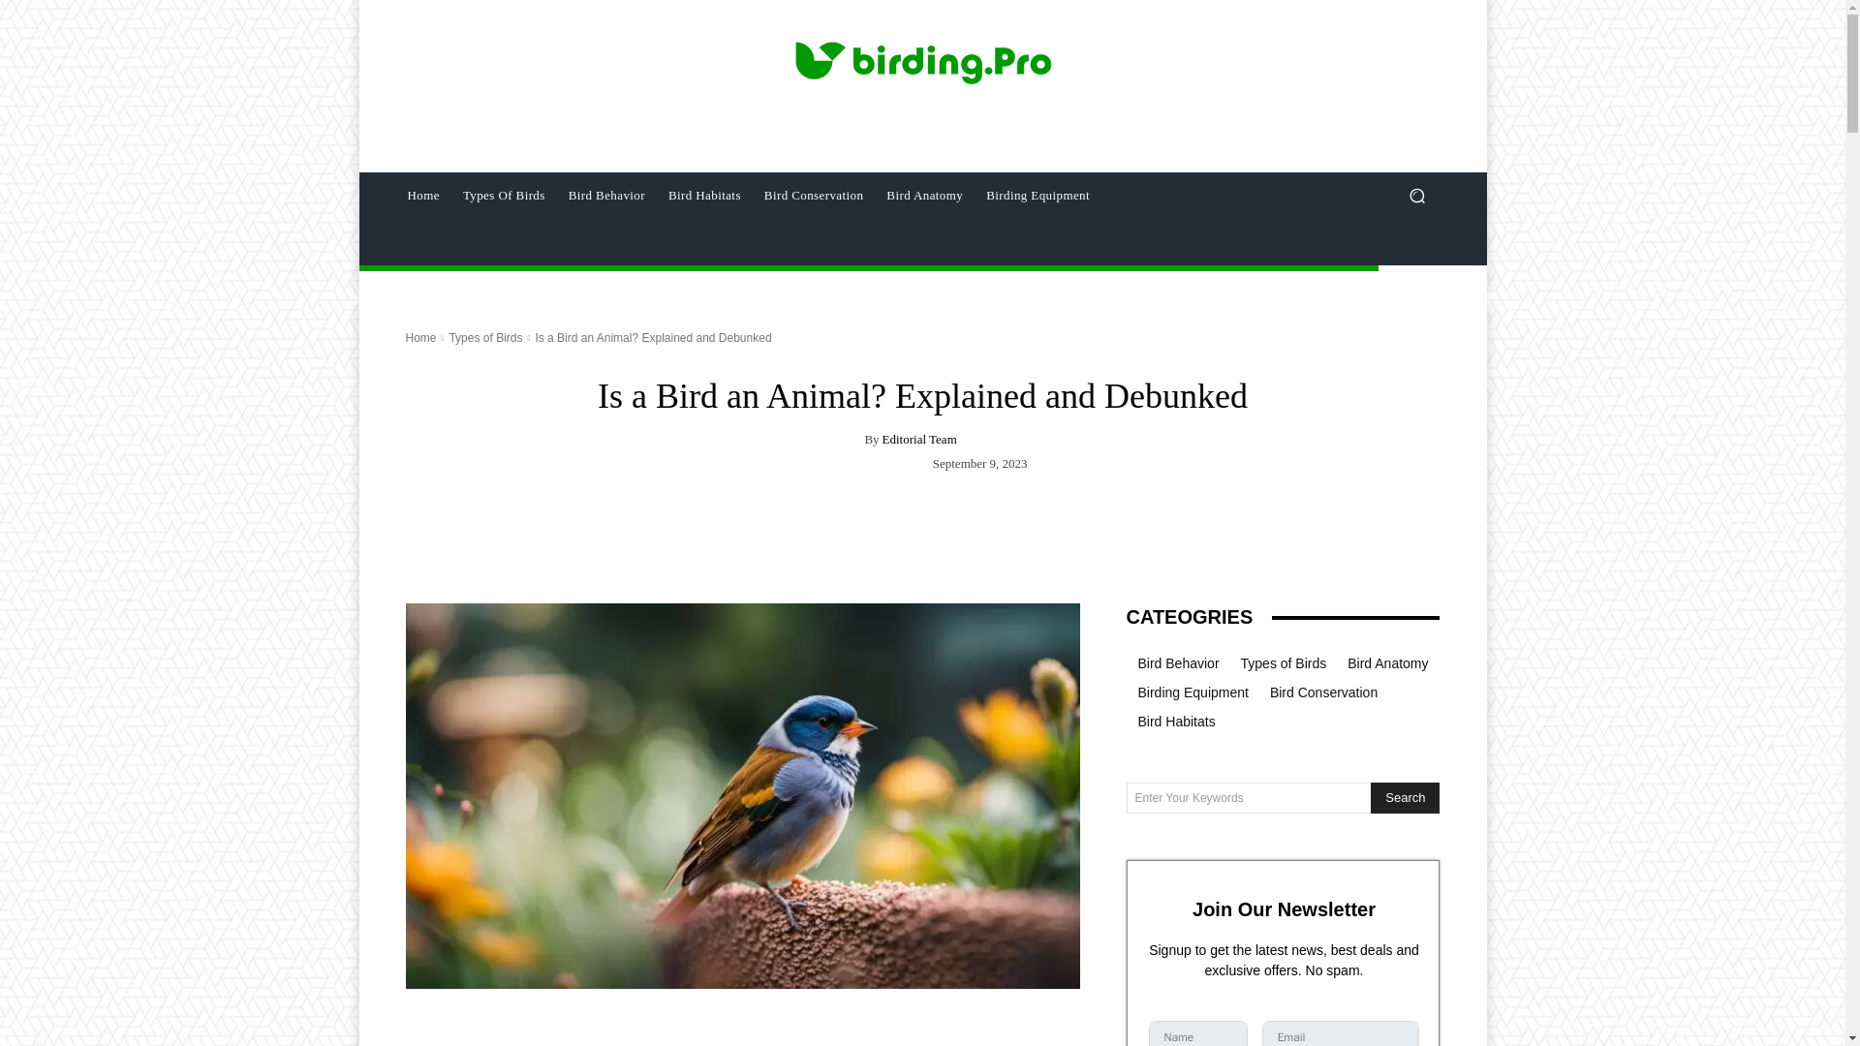 Image resolution: width=1860 pixels, height=1046 pixels. Describe the element at coordinates (814, 196) in the screenshot. I see `Bird Conservation` at that location.